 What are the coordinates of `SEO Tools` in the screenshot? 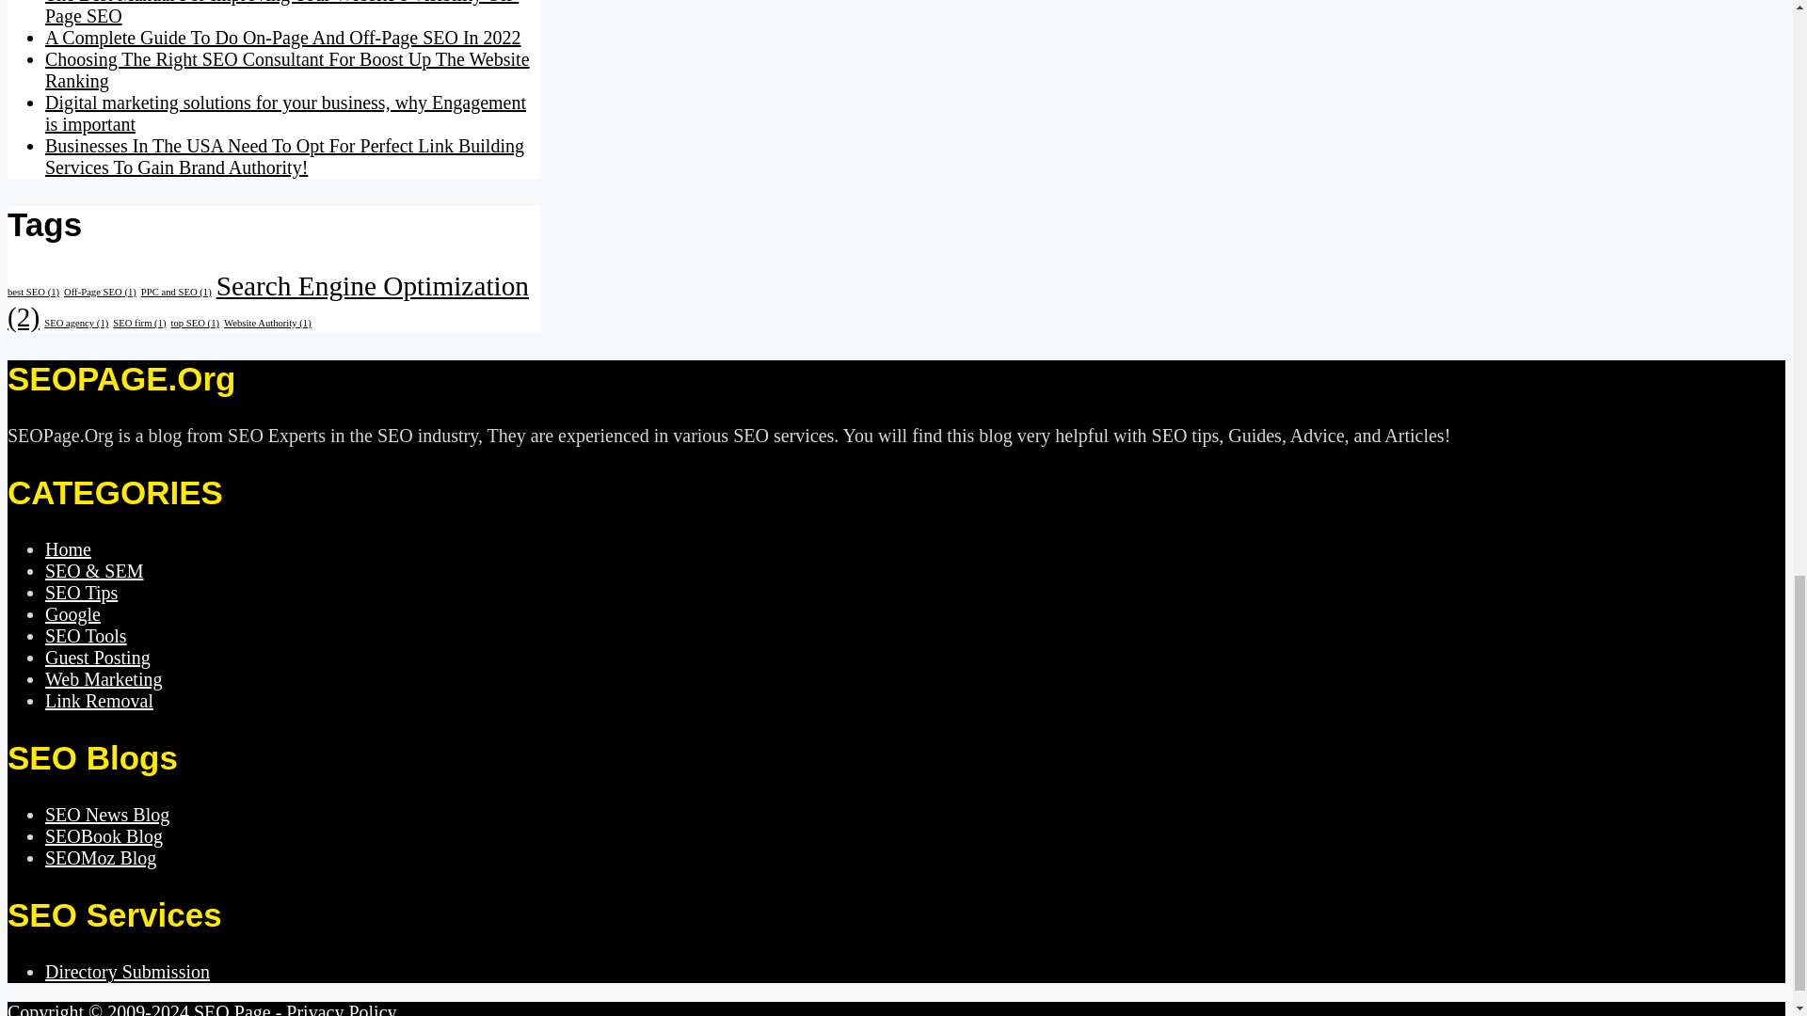 It's located at (86, 636).